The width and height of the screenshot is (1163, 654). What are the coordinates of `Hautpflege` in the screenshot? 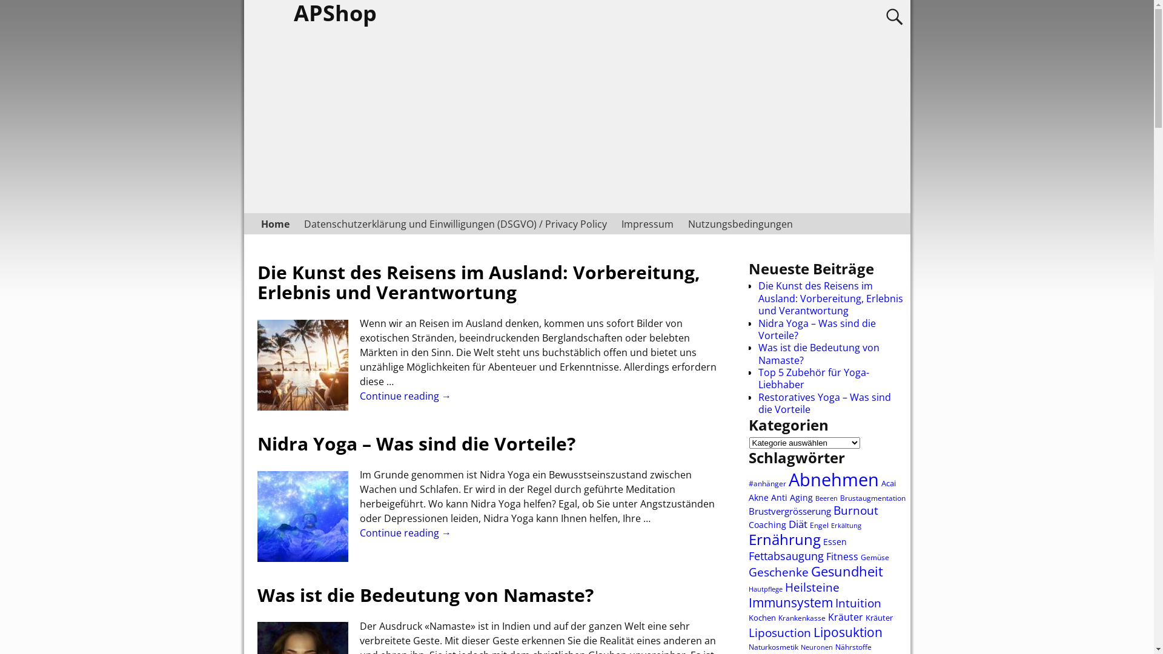 It's located at (766, 589).